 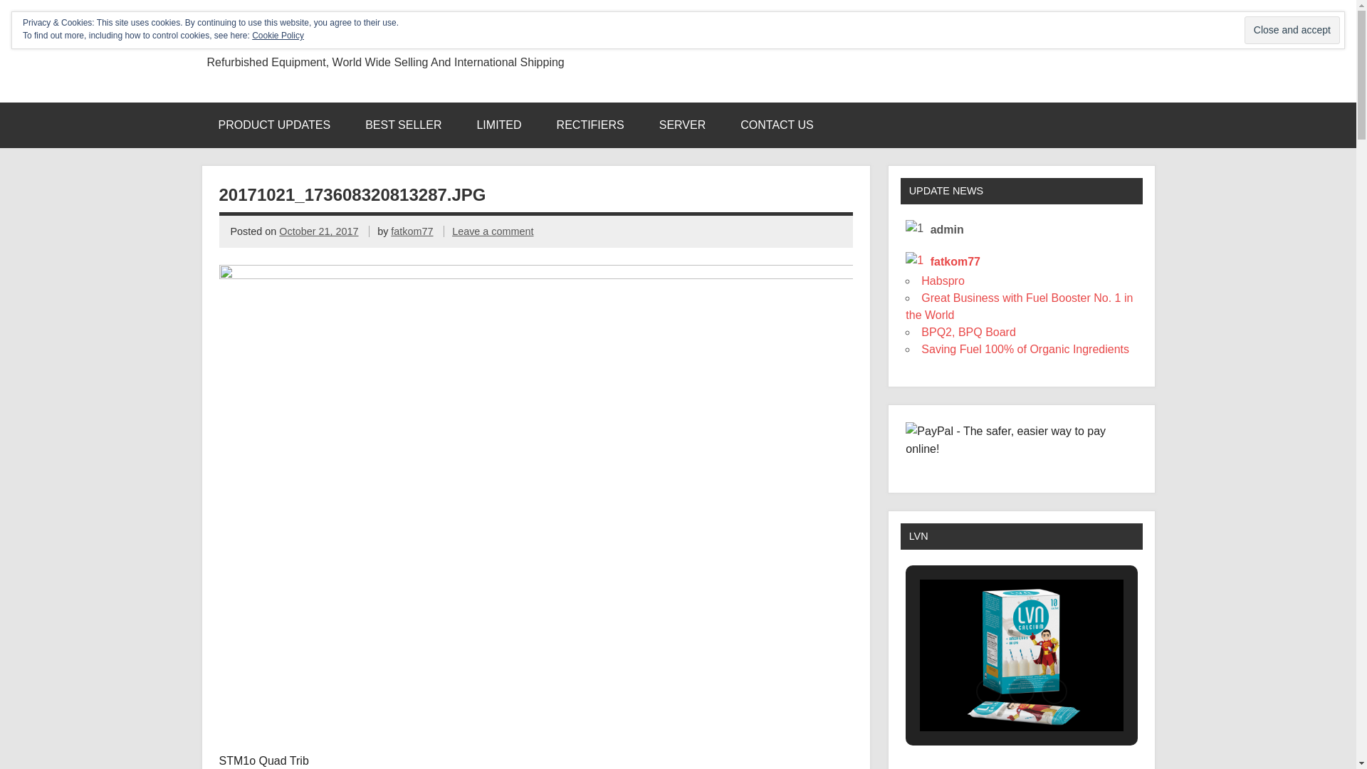 I want to click on BEST SELLER, so click(x=403, y=125).